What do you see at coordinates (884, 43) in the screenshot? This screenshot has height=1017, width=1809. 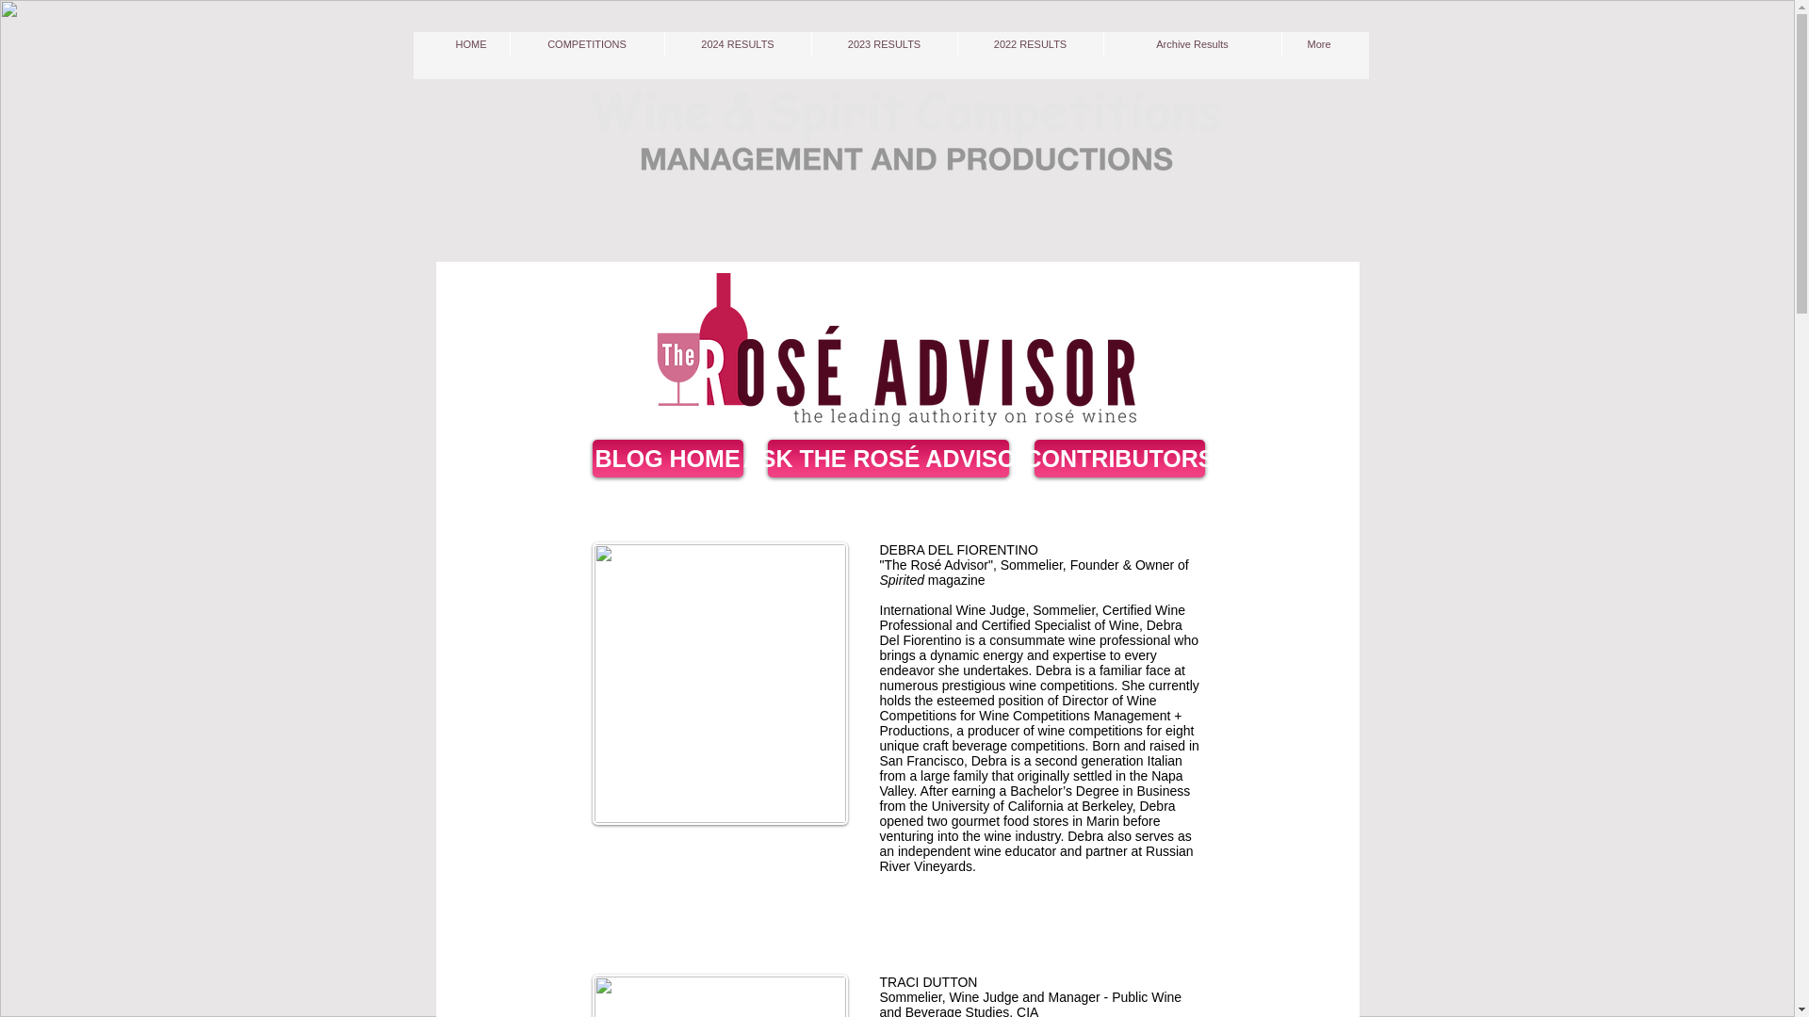 I see `2023 RESULTS` at bounding box center [884, 43].